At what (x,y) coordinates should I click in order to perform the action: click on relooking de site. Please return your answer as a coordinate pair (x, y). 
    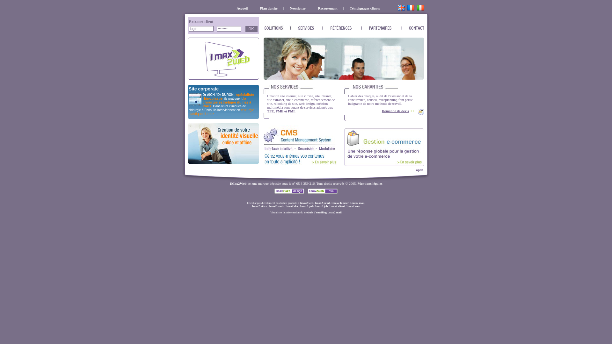
    Looking at the image, I should click on (286, 104).